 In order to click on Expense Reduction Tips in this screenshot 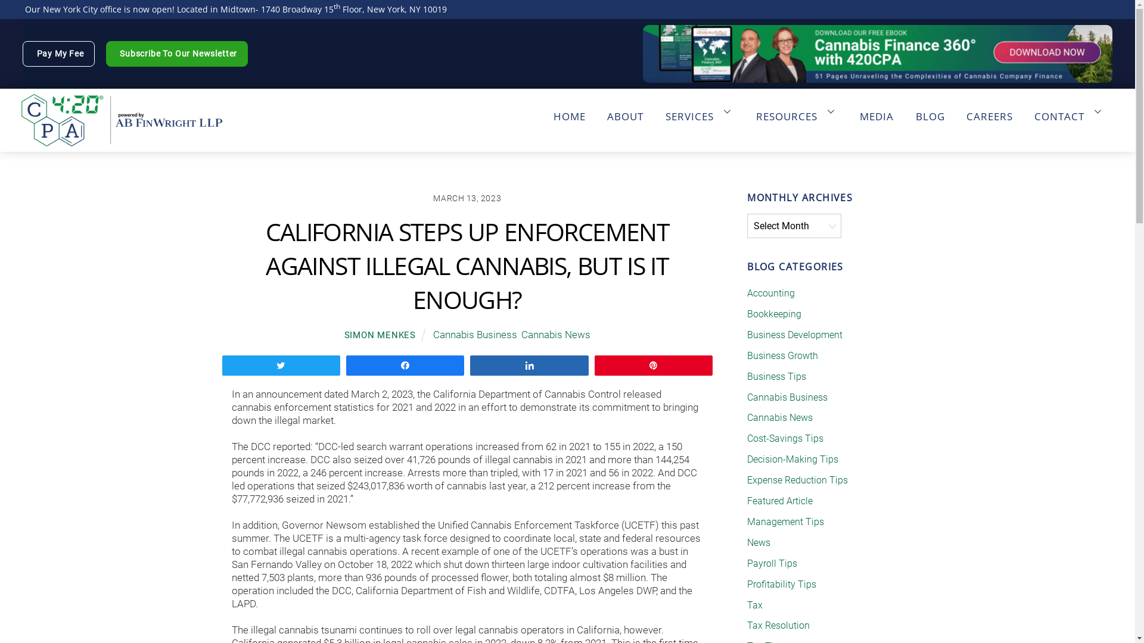, I will do `click(797, 480)`.